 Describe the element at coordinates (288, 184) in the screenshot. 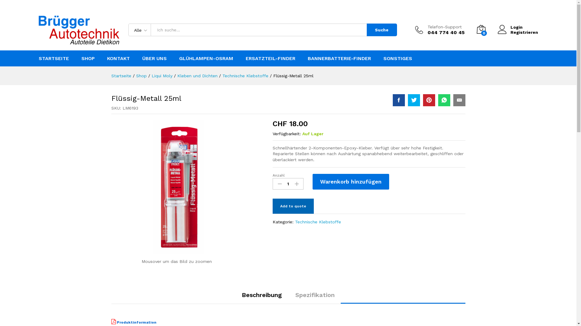

I see `Qty` at that location.